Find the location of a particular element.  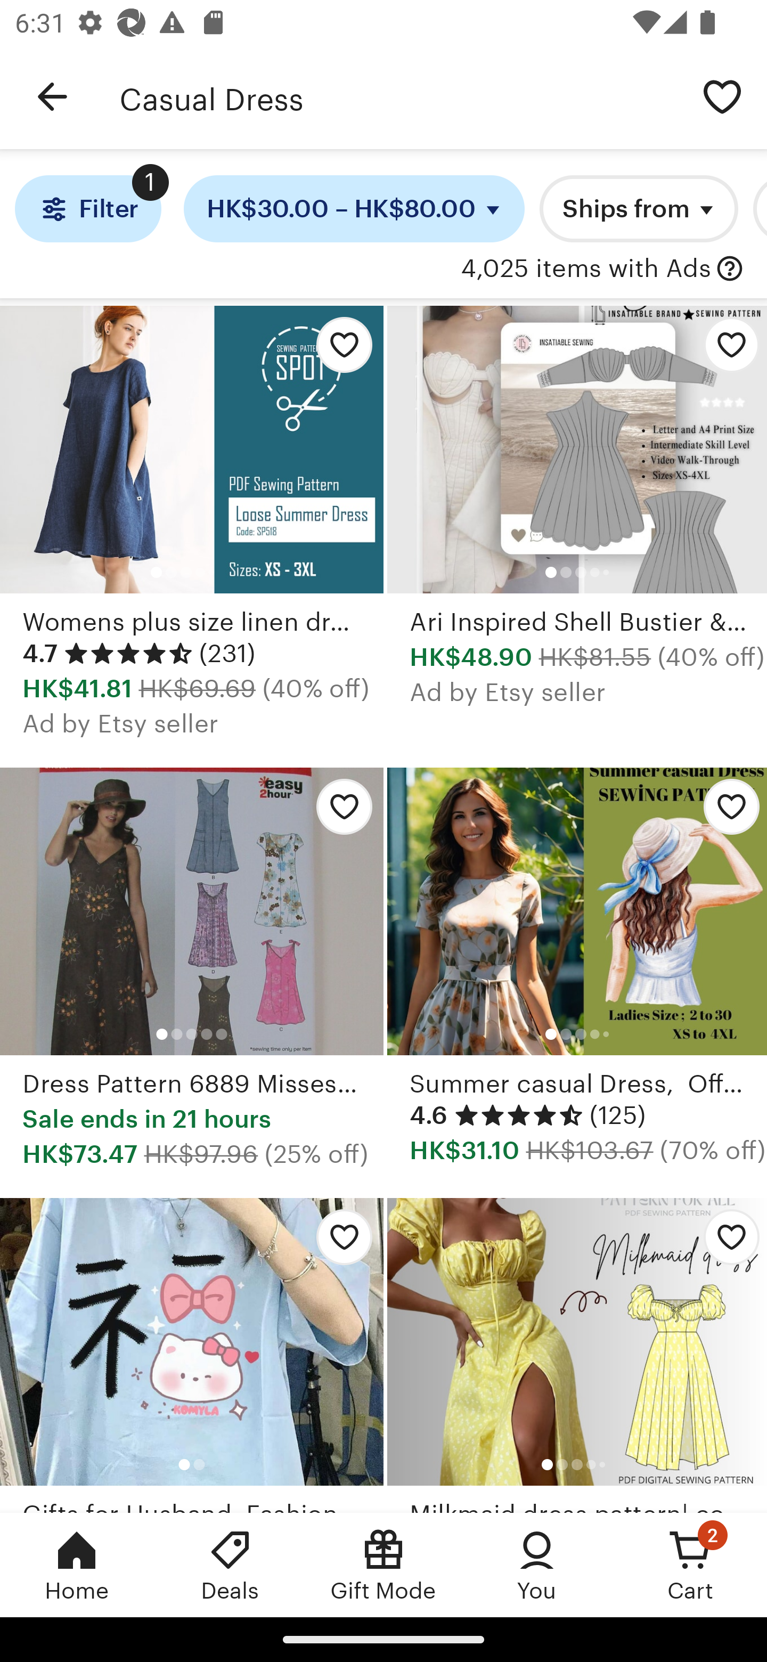

4,025 items with Ads is located at coordinates (586, 269).